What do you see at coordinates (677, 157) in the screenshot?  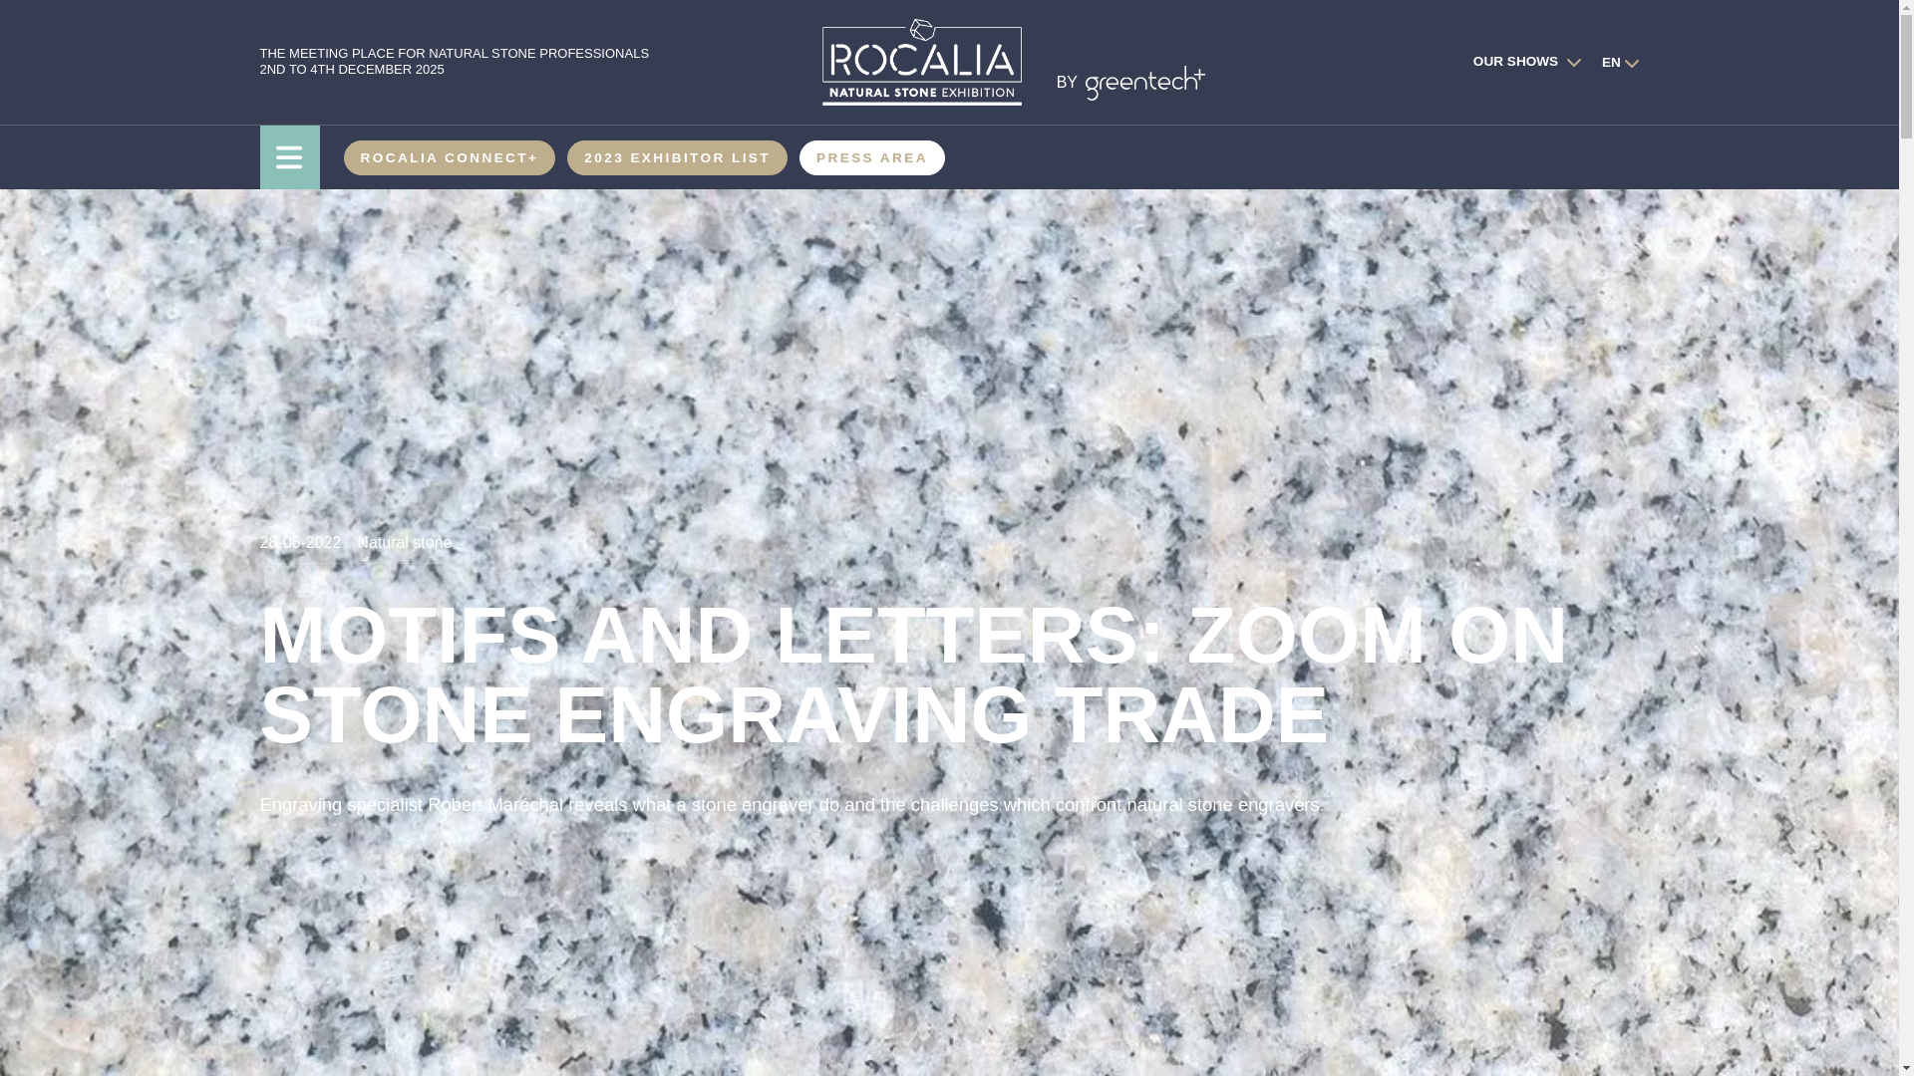 I see `2023 EXHIBITOR LIST` at bounding box center [677, 157].